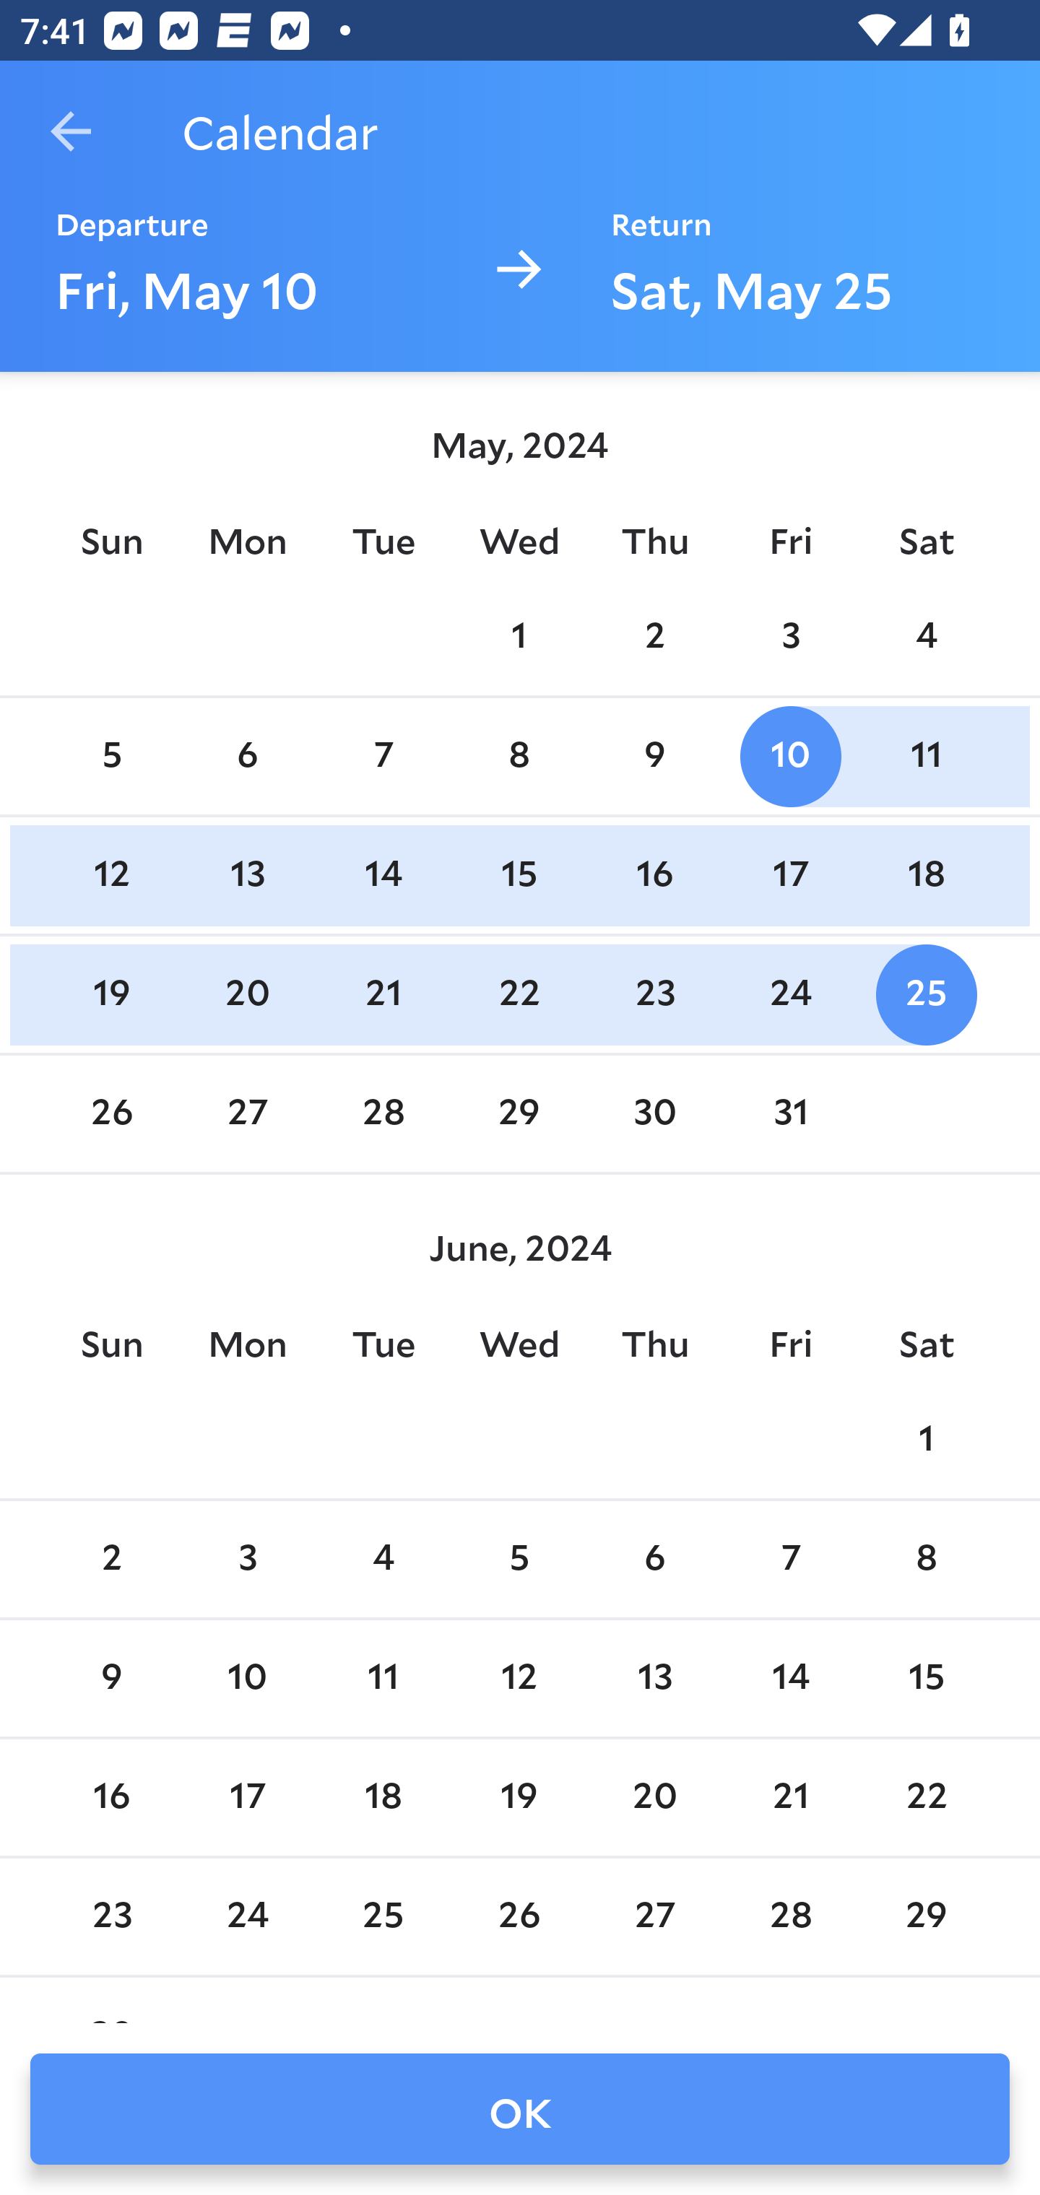  I want to click on 27, so click(248, 1115).